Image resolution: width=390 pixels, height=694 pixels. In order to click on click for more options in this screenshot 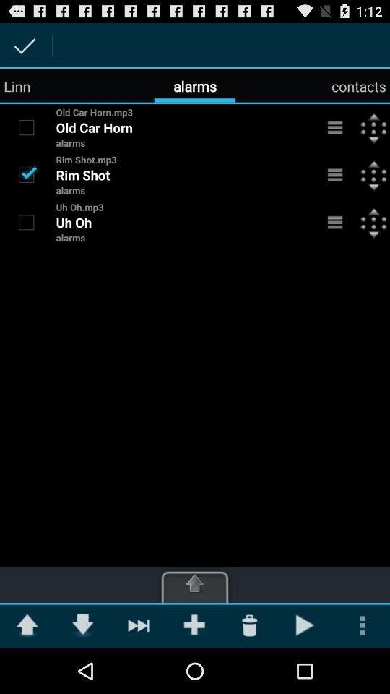, I will do `click(335, 222)`.